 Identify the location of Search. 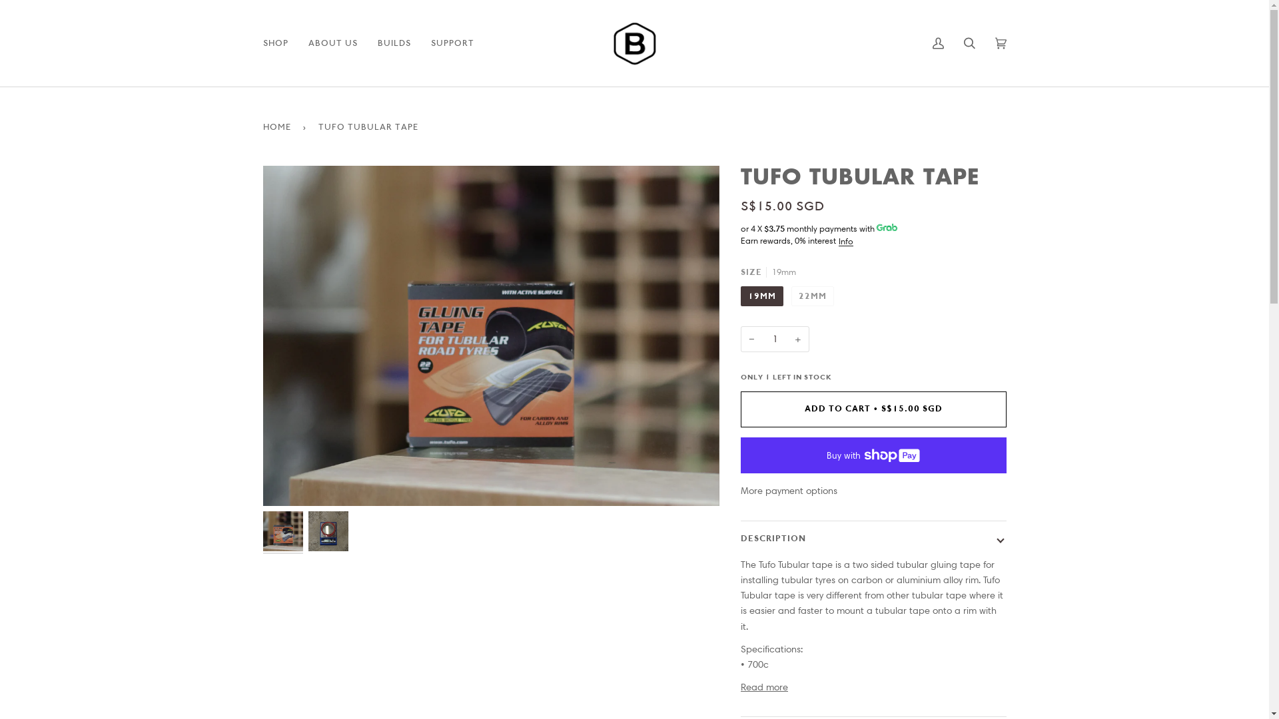
(970, 43).